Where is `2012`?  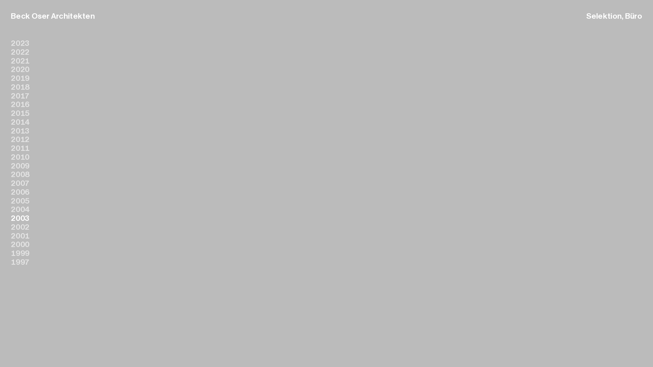 2012 is located at coordinates (20, 139).